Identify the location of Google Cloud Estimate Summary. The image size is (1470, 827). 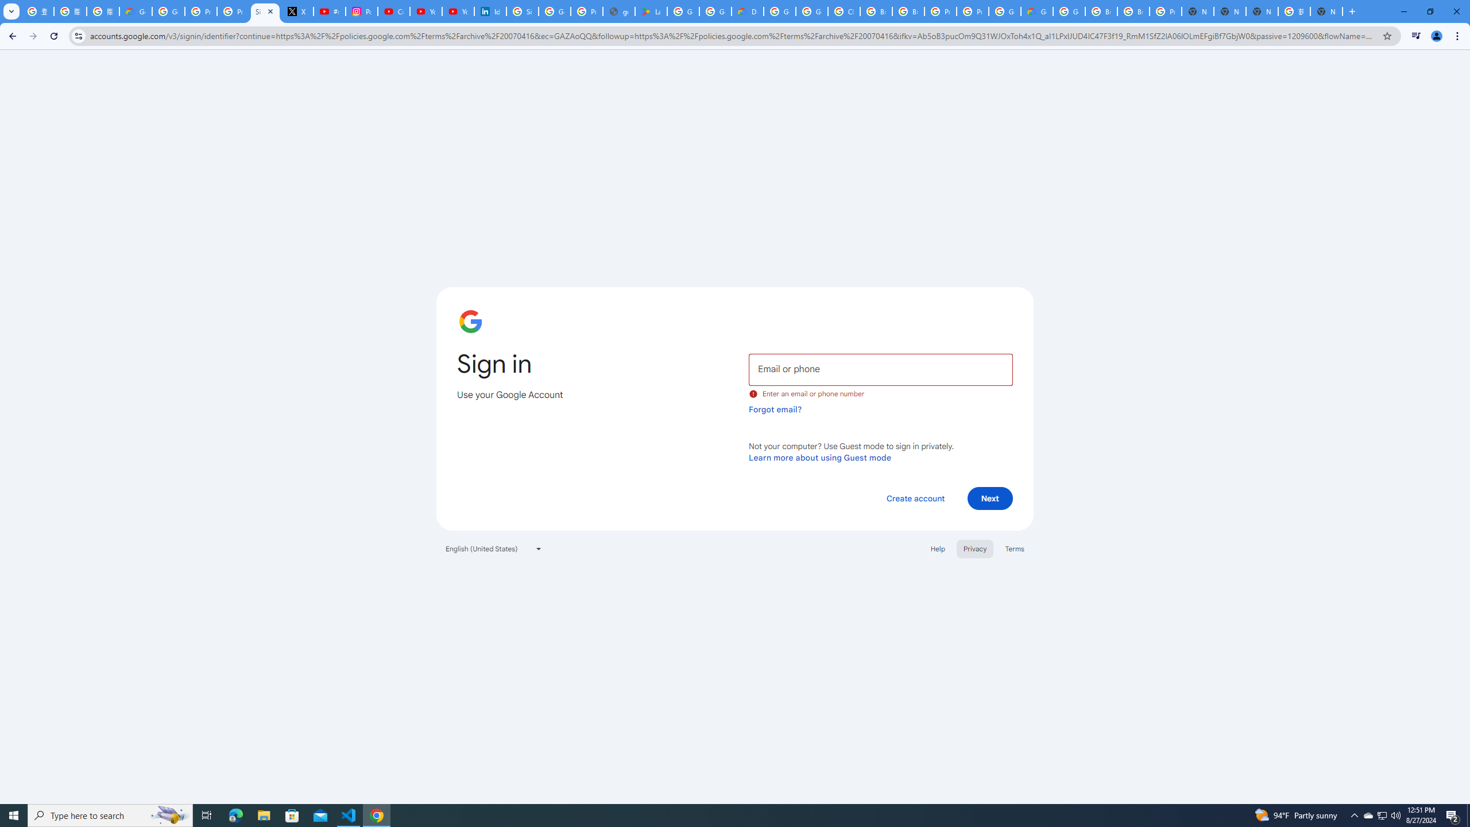
(1037, 11).